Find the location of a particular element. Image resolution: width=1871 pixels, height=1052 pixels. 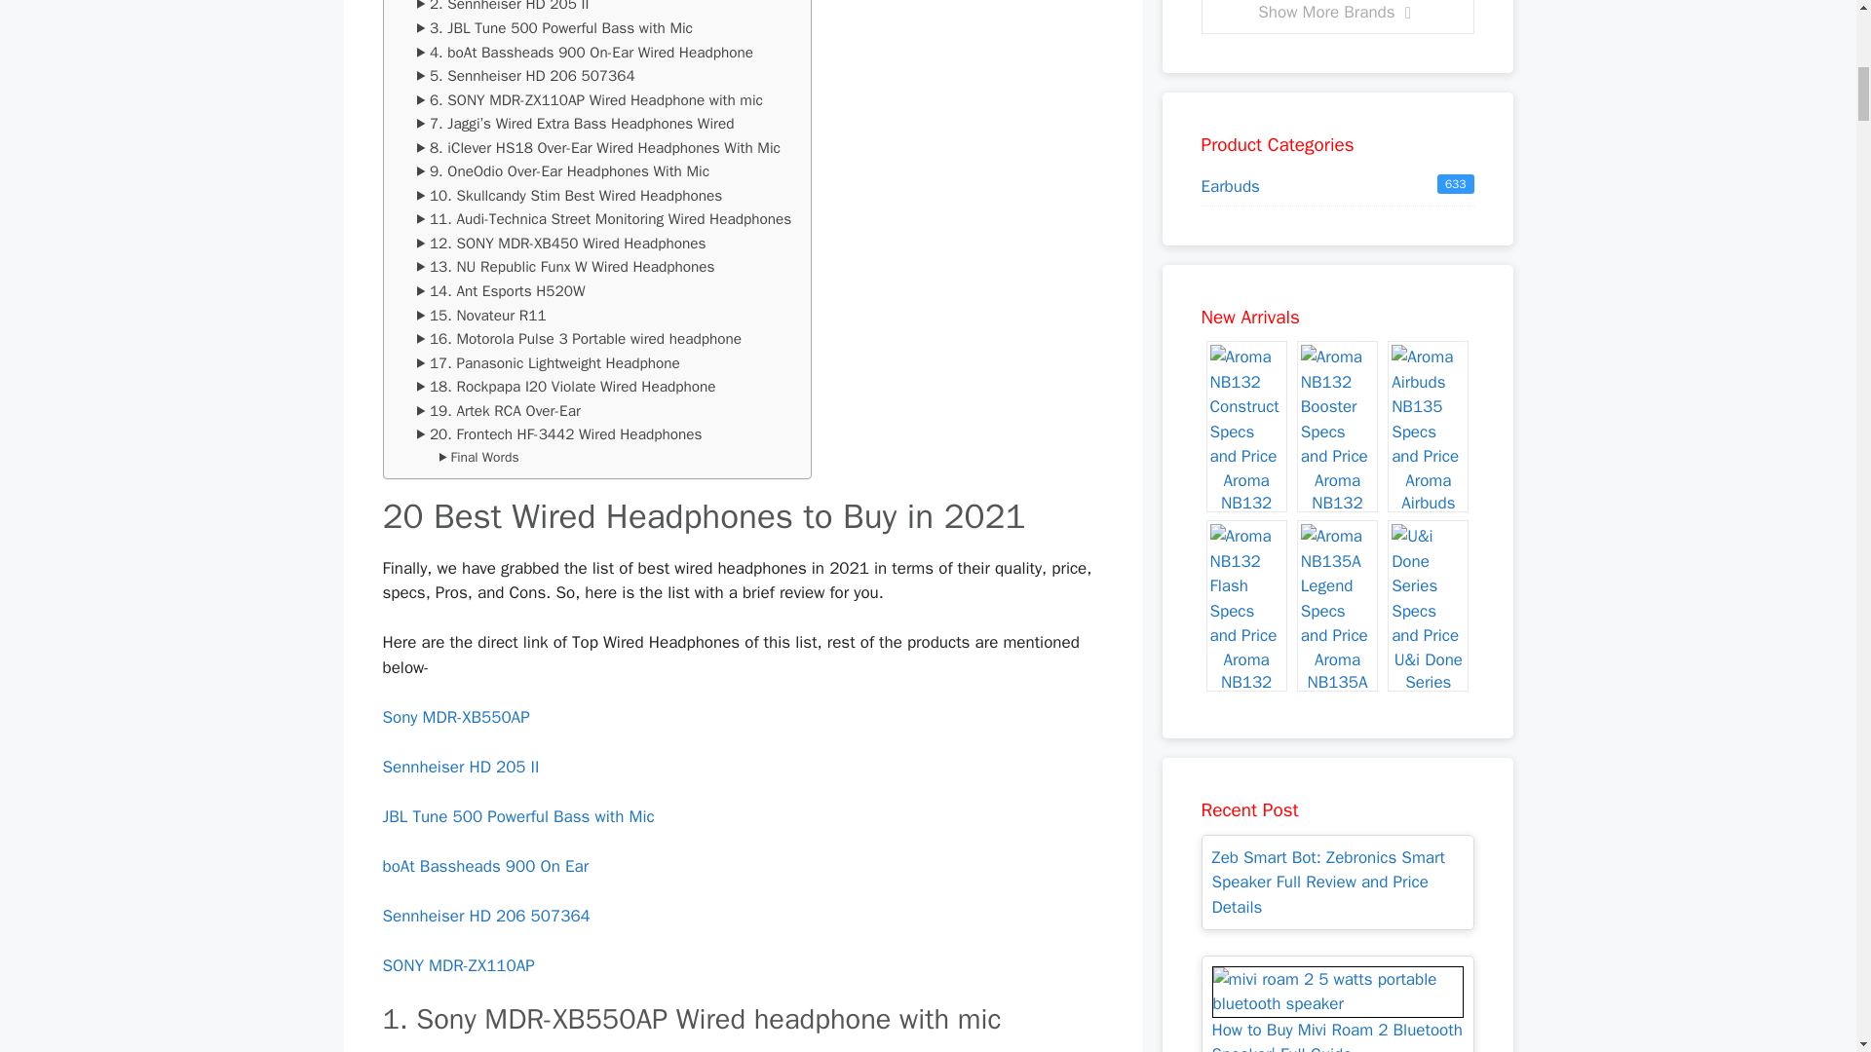

2. Sennheiser HD 205 II is located at coordinates (503, 8).